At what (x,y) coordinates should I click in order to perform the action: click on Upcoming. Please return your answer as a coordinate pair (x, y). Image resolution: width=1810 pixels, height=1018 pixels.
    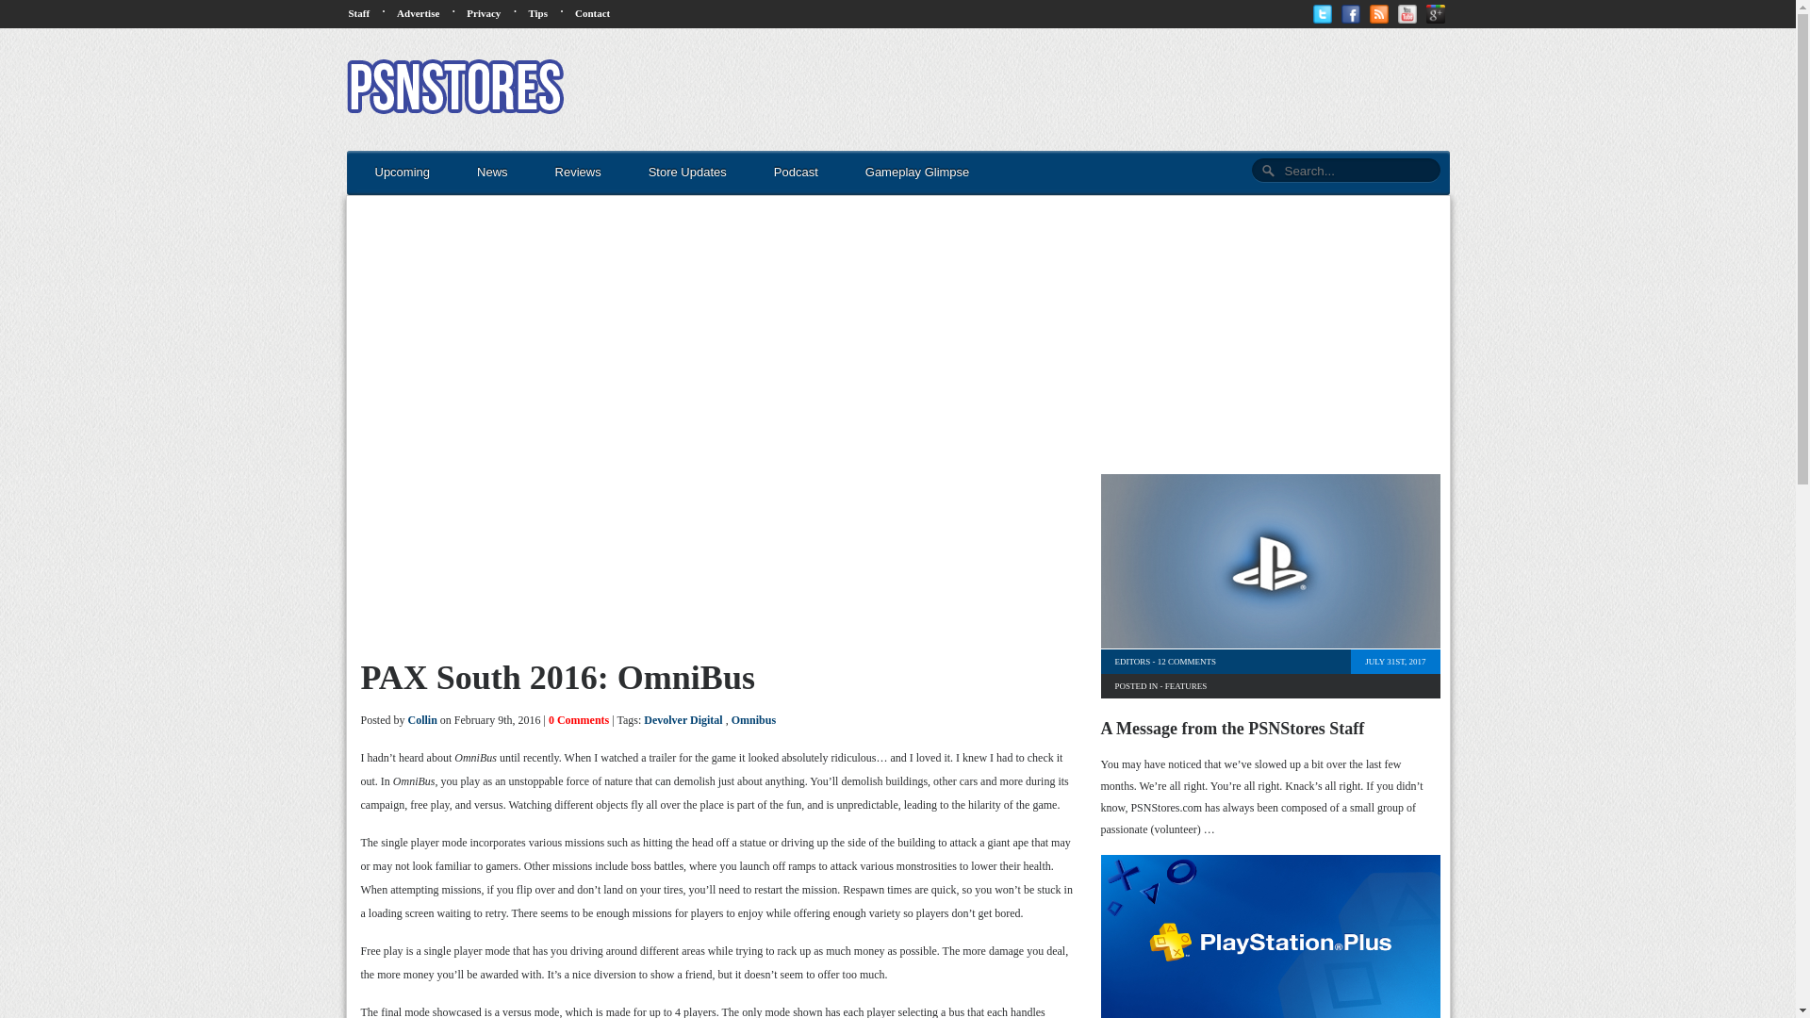
    Looking at the image, I should click on (403, 172).